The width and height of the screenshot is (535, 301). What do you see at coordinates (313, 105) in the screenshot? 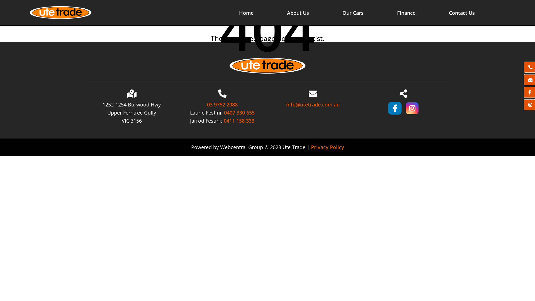
I see `info@utetrade.com.au` at bounding box center [313, 105].